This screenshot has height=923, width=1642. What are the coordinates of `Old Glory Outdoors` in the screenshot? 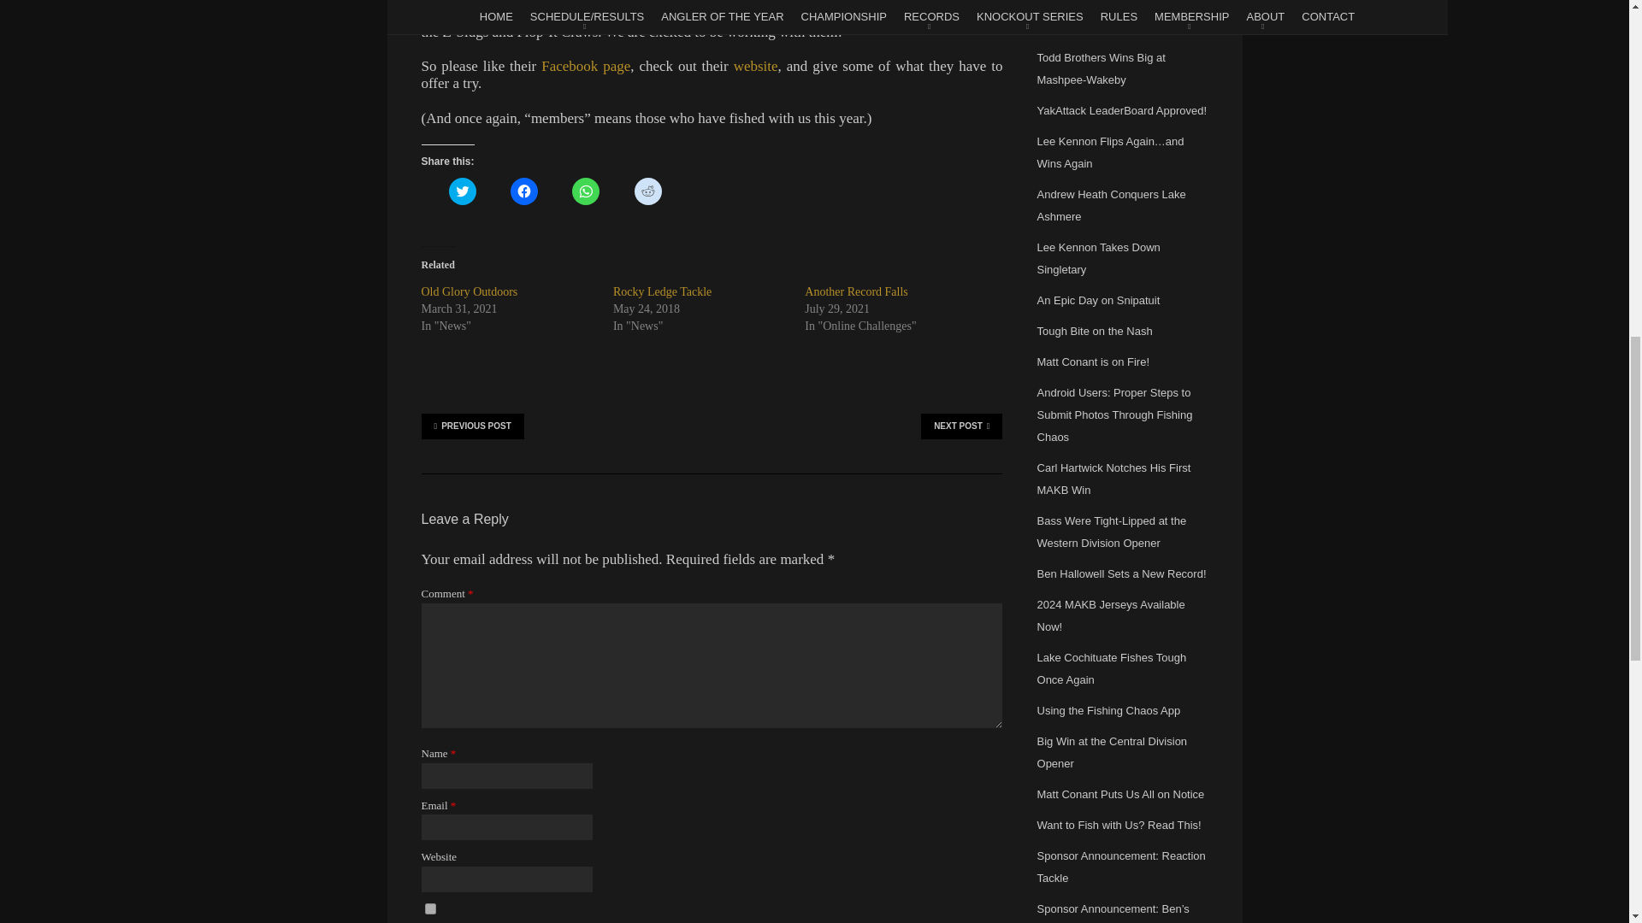 It's located at (469, 291).